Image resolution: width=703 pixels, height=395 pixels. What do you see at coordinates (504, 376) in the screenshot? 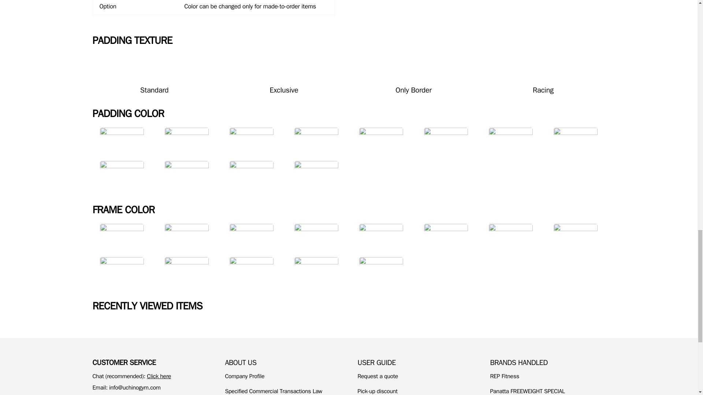
I see `REP Fitness` at bounding box center [504, 376].